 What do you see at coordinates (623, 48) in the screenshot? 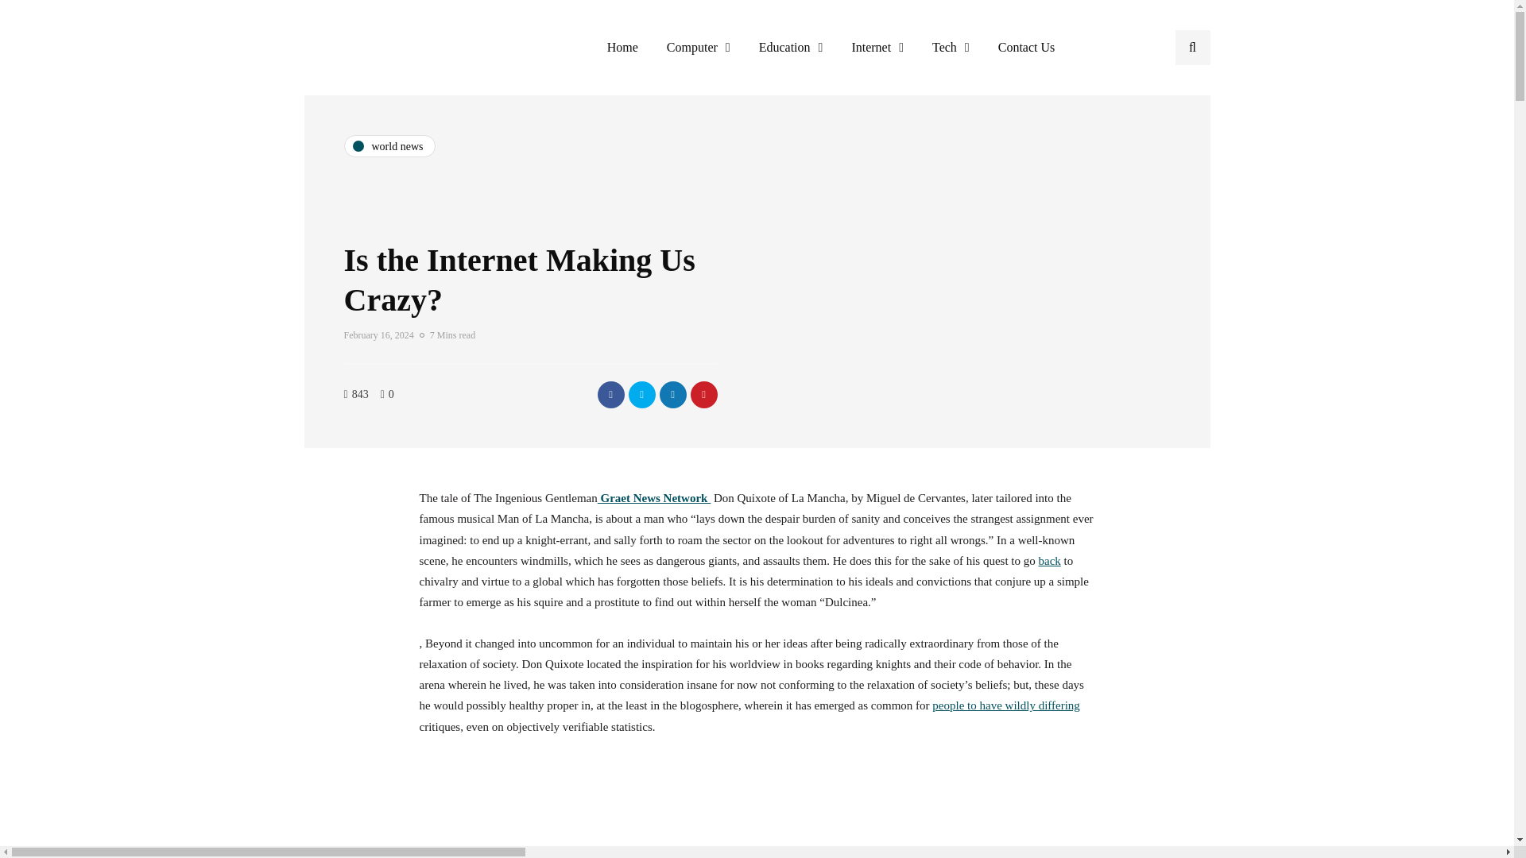
I see `Home` at bounding box center [623, 48].